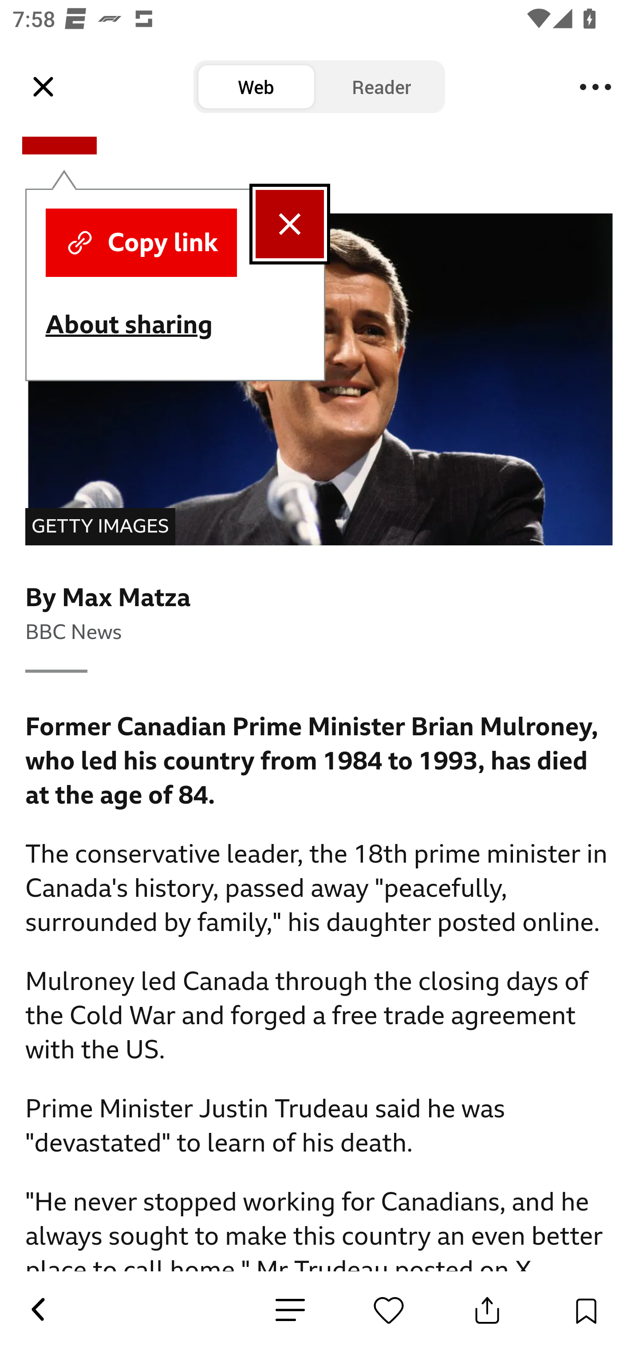 Image resolution: width=639 pixels, height=1349 pixels. What do you see at coordinates (586, 1310) in the screenshot?
I see `Save Button` at bounding box center [586, 1310].